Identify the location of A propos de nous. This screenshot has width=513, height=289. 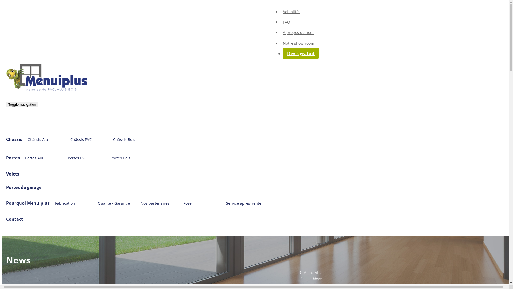
(299, 33).